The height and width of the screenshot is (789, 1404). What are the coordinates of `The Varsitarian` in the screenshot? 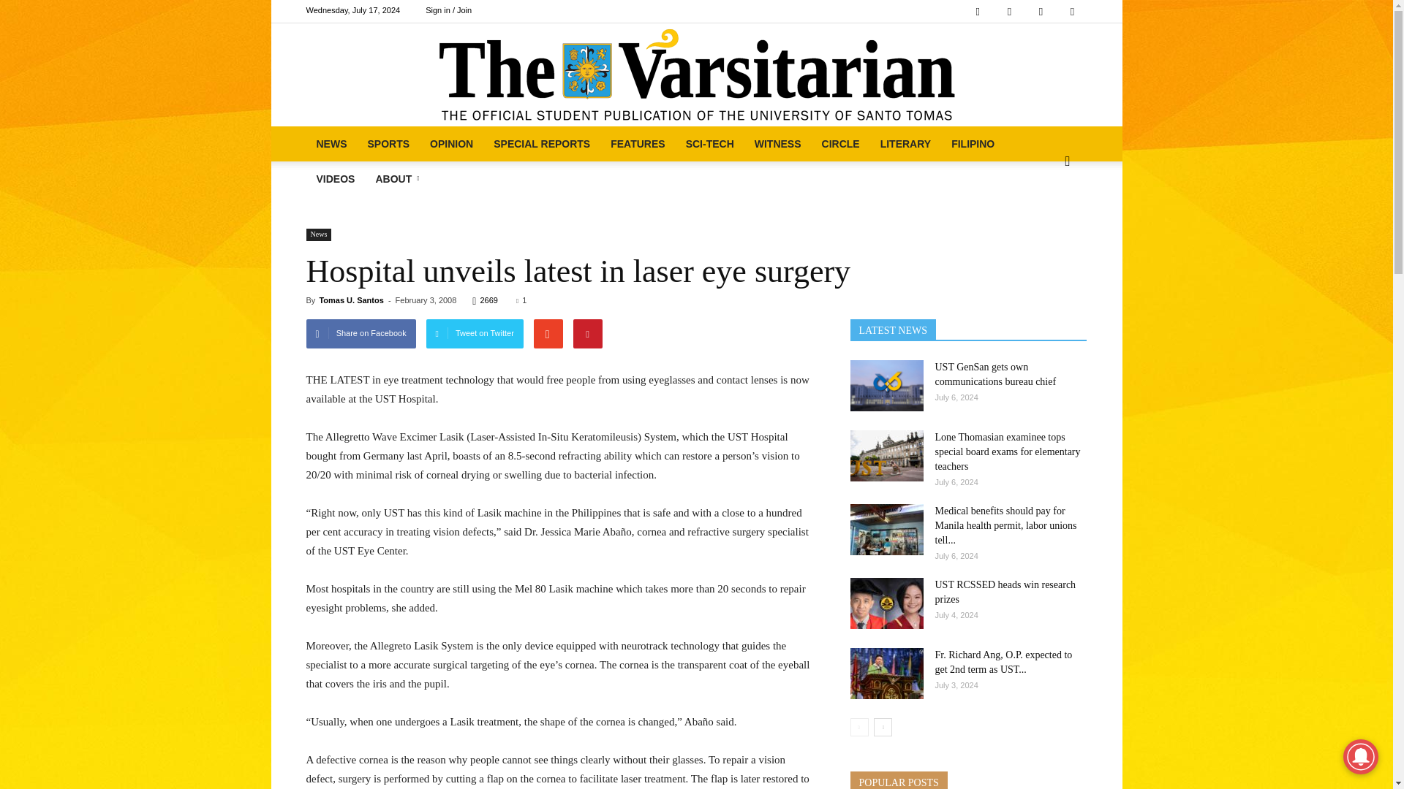 It's located at (696, 75).